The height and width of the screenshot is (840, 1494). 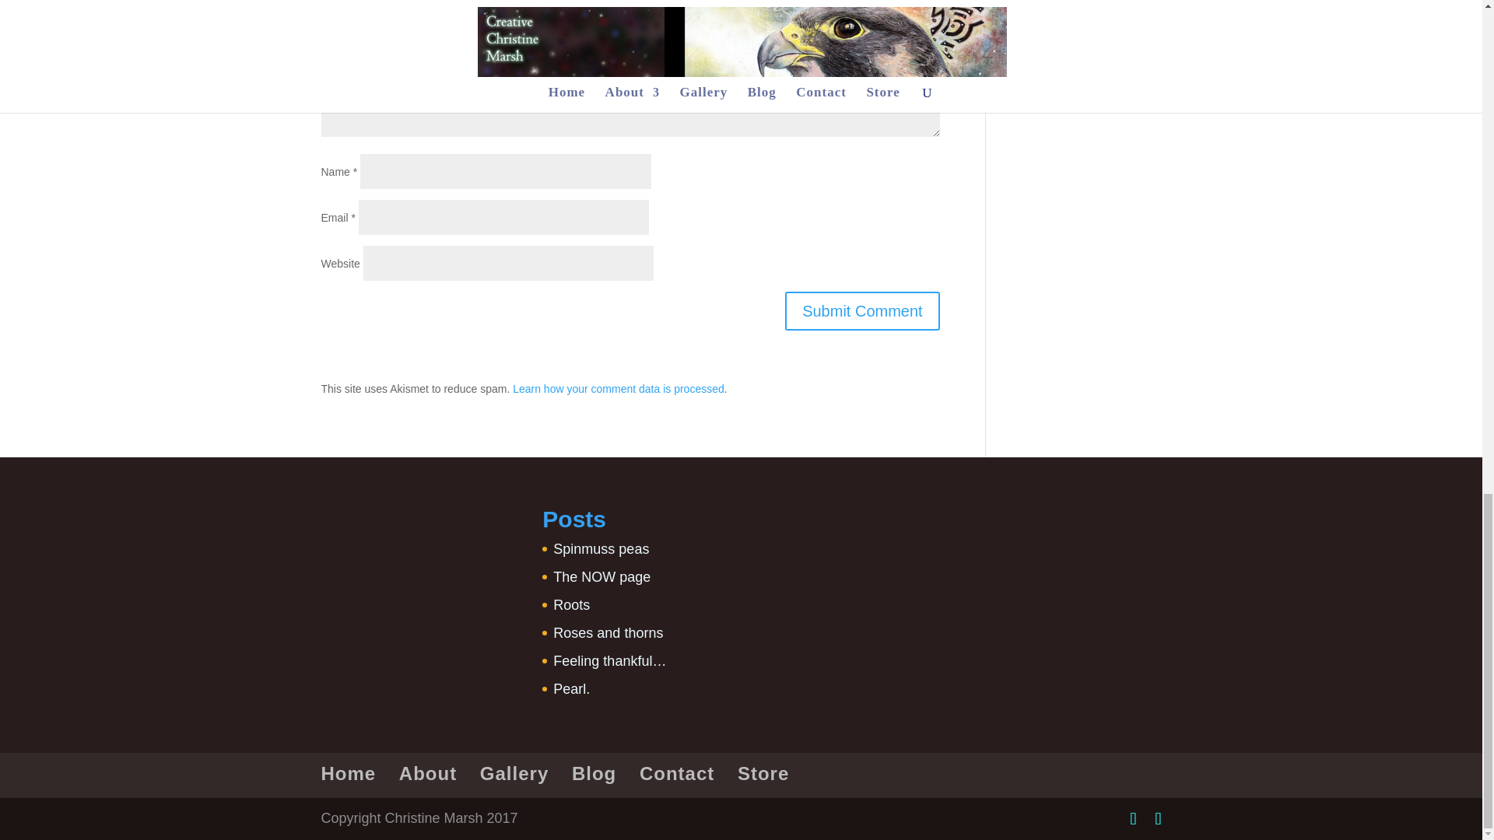 I want to click on Contact, so click(x=676, y=773).